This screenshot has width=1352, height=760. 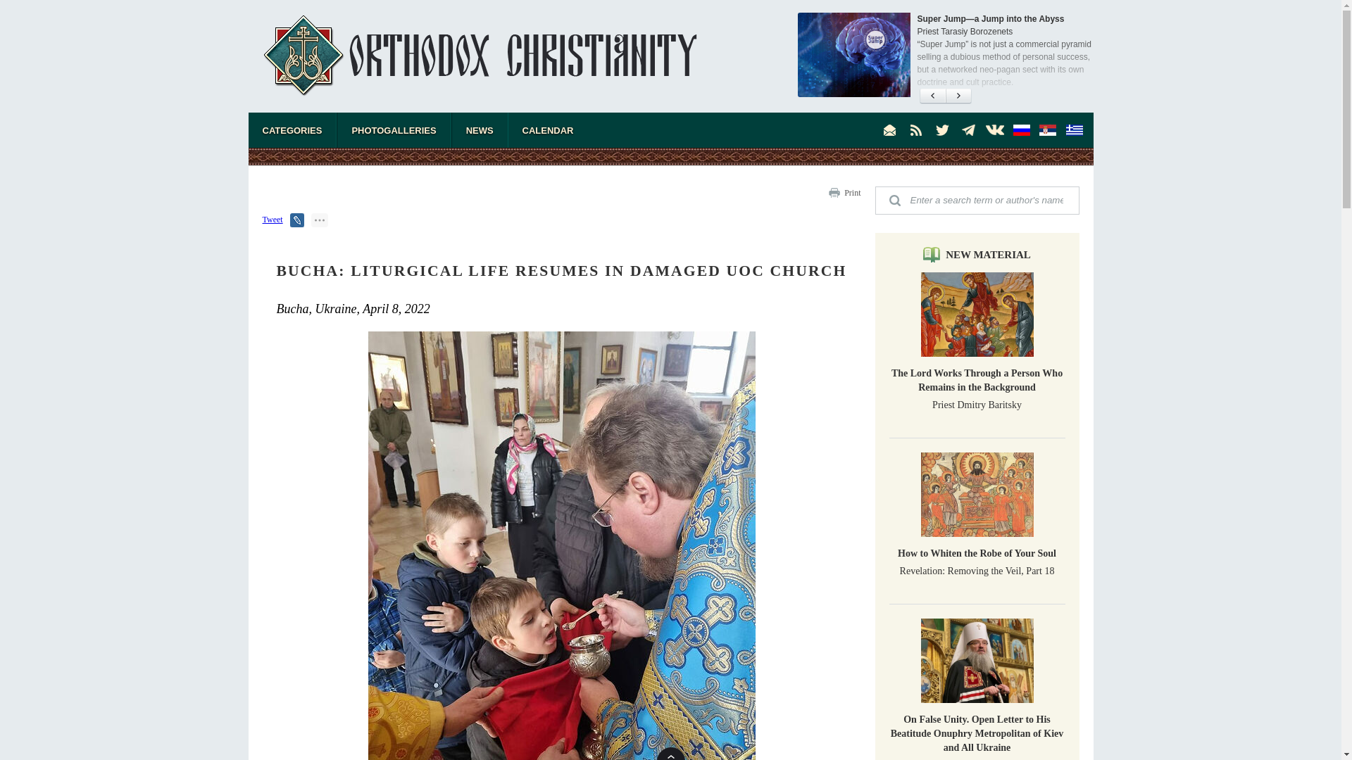 What do you see at coordinates (548, 129) in the screenshot?
I see `CALENDAR` at bounding box center [548, 129].